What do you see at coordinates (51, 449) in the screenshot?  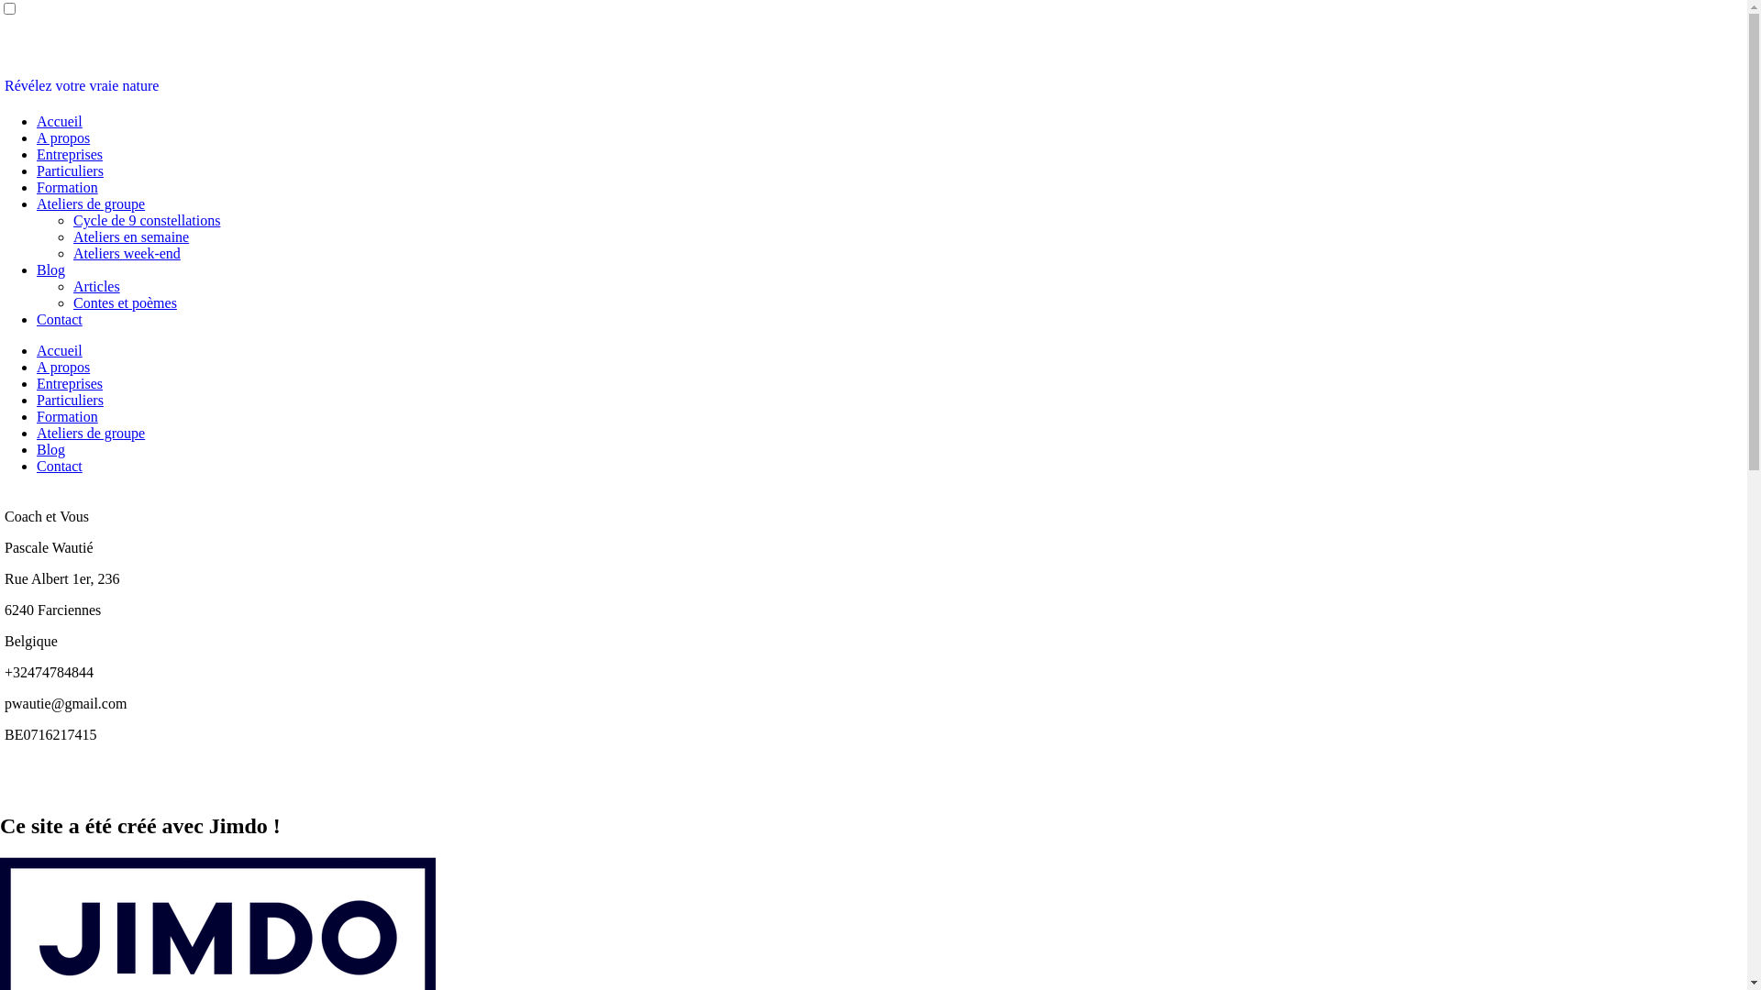 I see `Blog` at bounding box center [51, 449].